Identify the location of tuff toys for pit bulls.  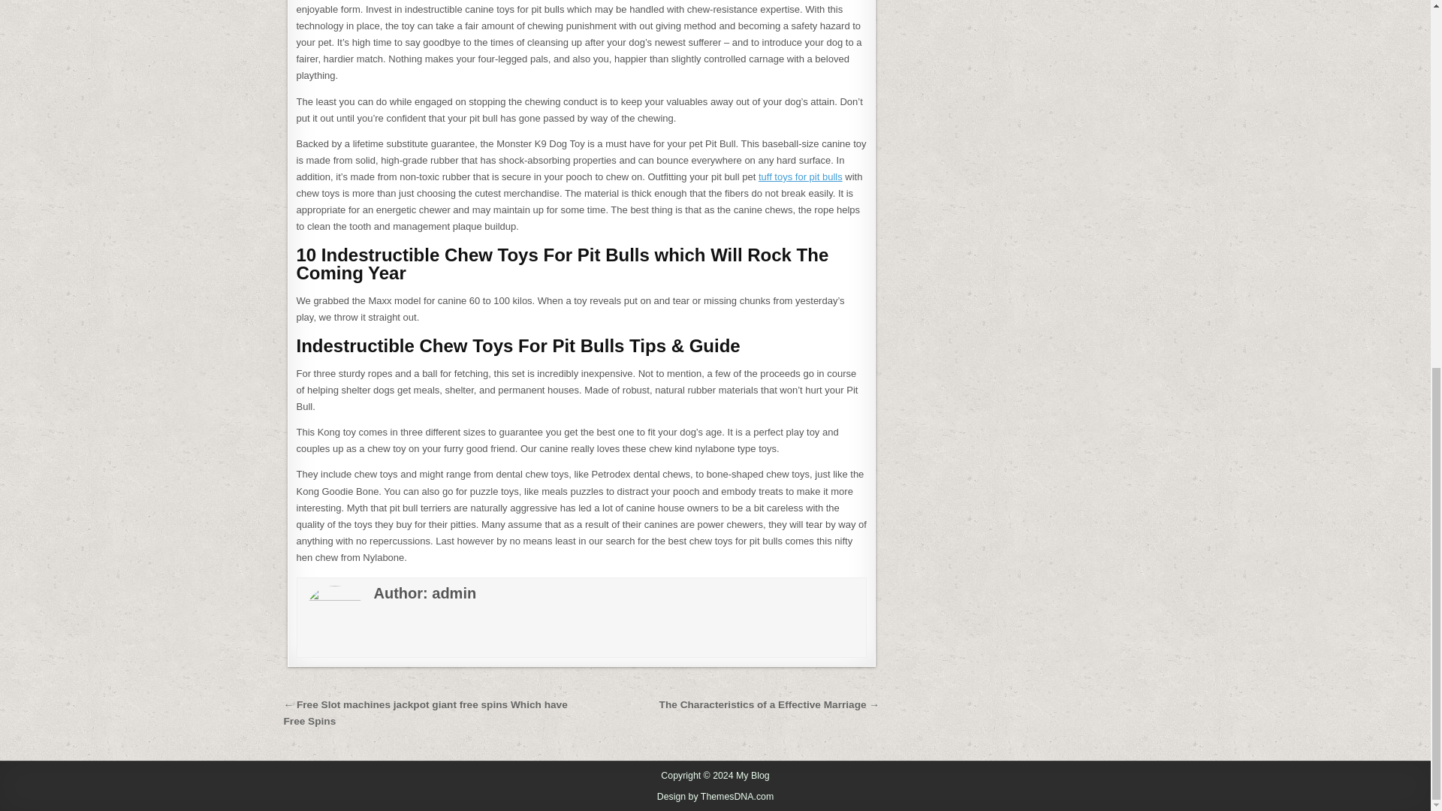
(800, 176).